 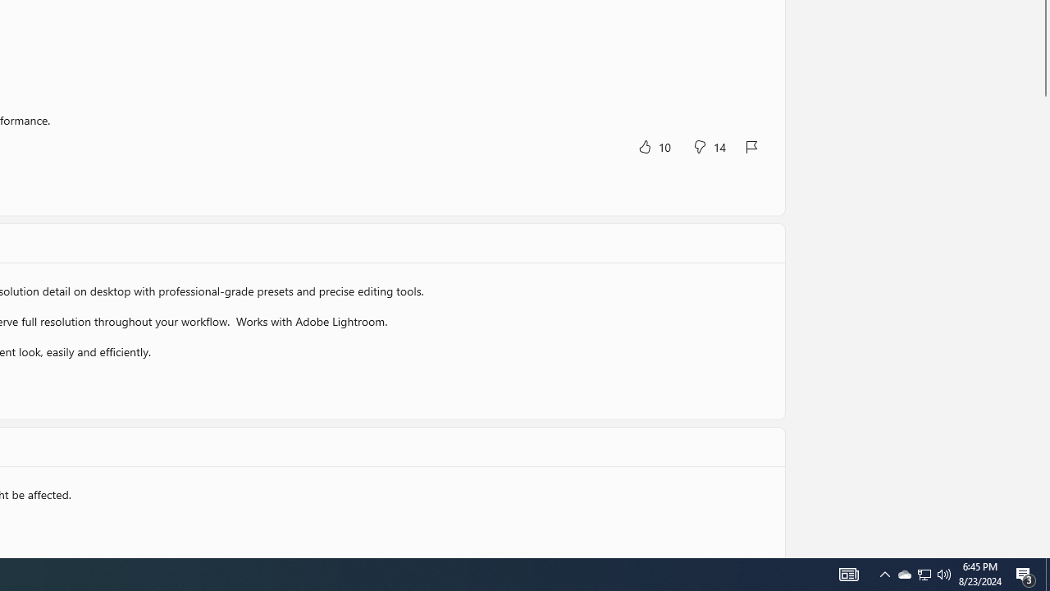 What do you see at coordinates (418, 427) in the screenshot?
I see `VSCO AI Photo Editor support` at bounding box center [418, 427].